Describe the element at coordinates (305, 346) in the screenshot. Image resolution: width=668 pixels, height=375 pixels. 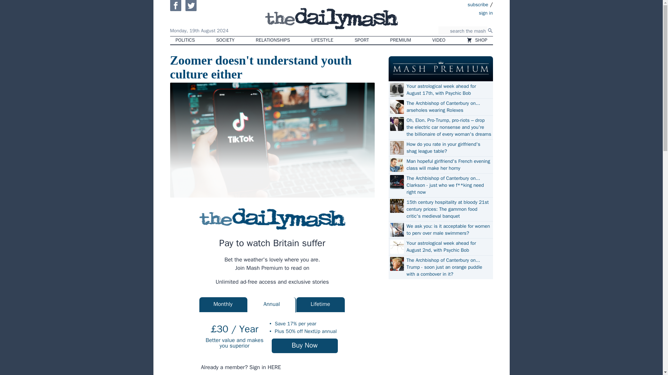
I see `Buy Now` at that location.